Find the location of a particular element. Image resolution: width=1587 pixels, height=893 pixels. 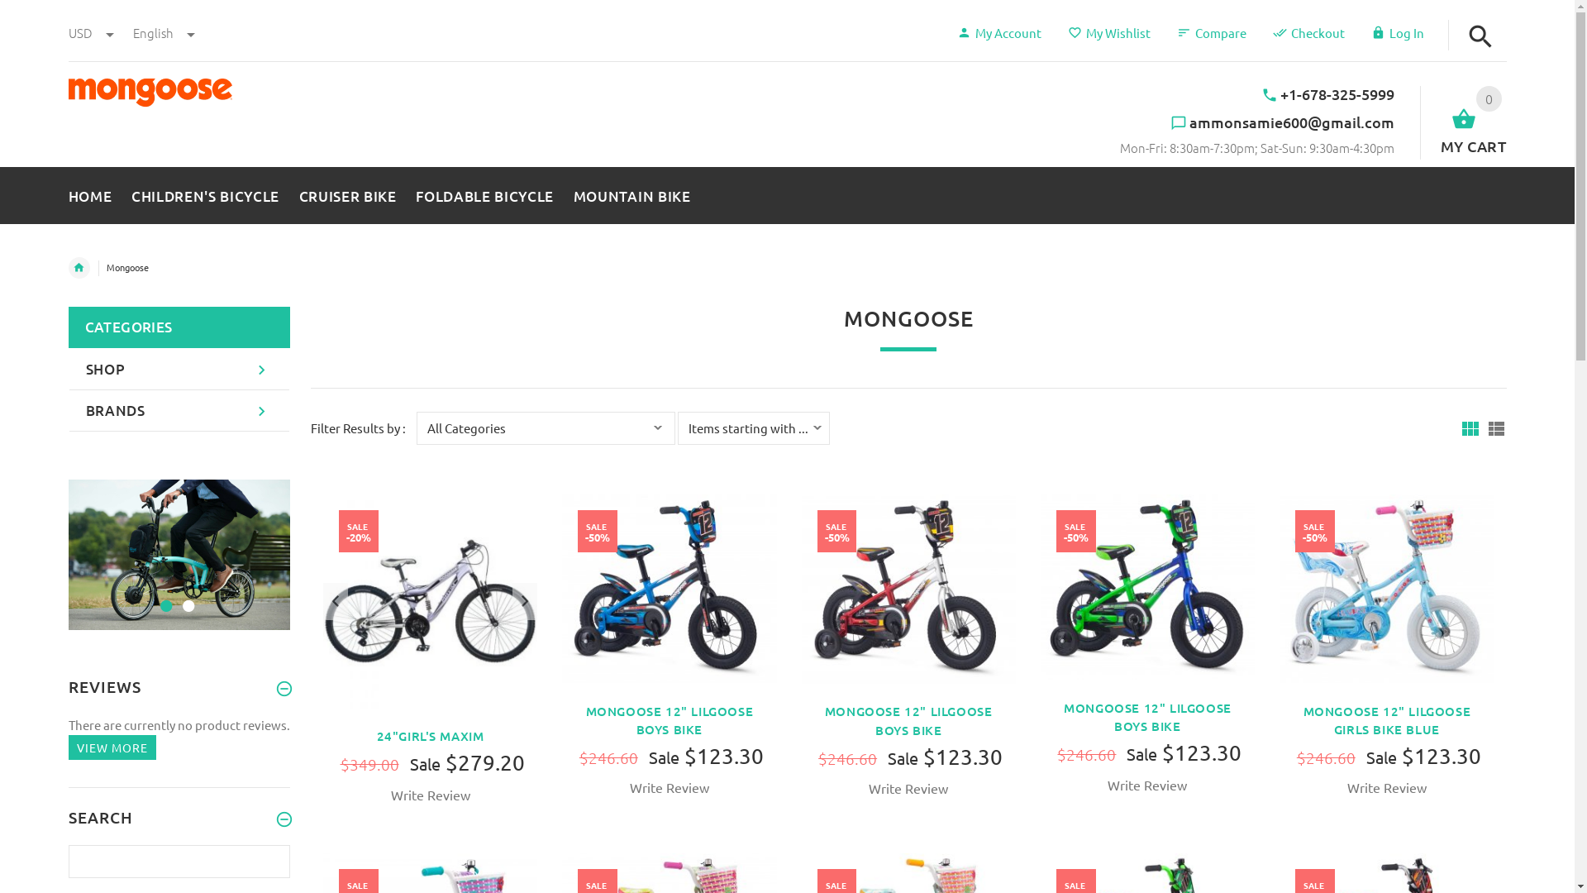

Compare is located at coordinates (1212, 33).